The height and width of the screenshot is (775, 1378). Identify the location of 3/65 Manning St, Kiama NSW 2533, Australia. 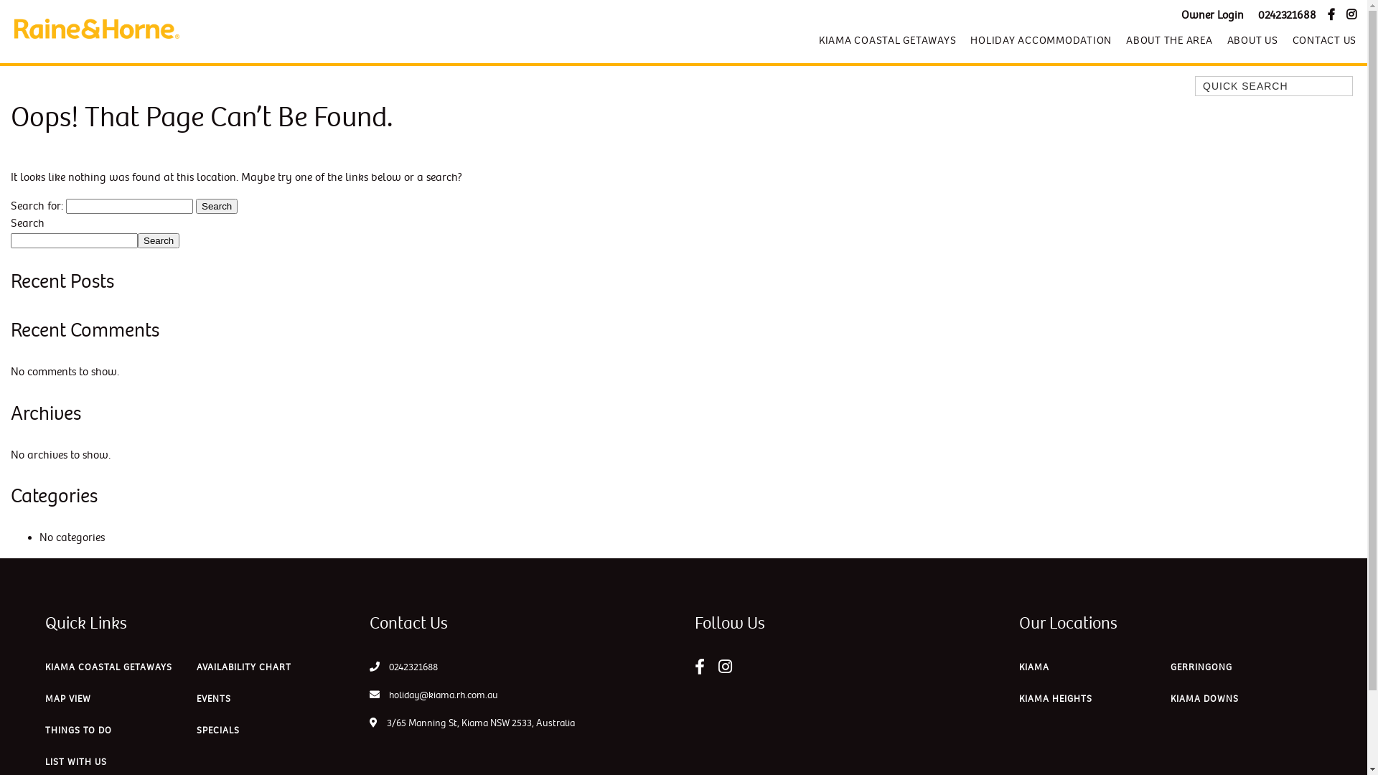
(472, 723).